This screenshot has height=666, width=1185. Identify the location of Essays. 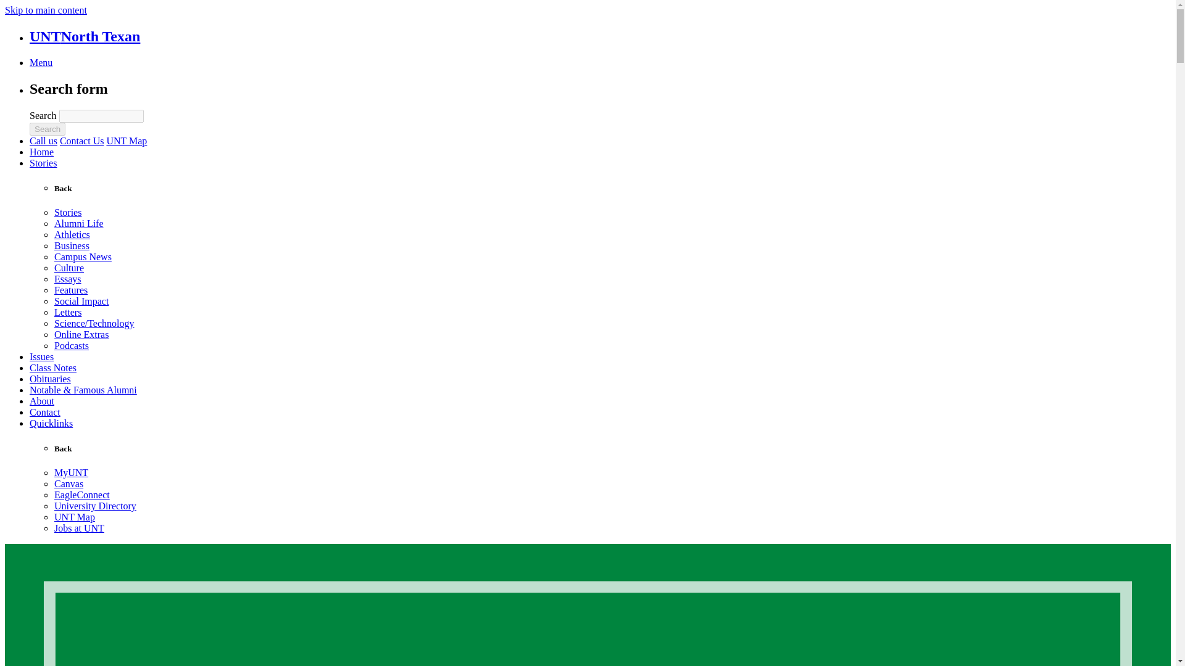
(68, 279).